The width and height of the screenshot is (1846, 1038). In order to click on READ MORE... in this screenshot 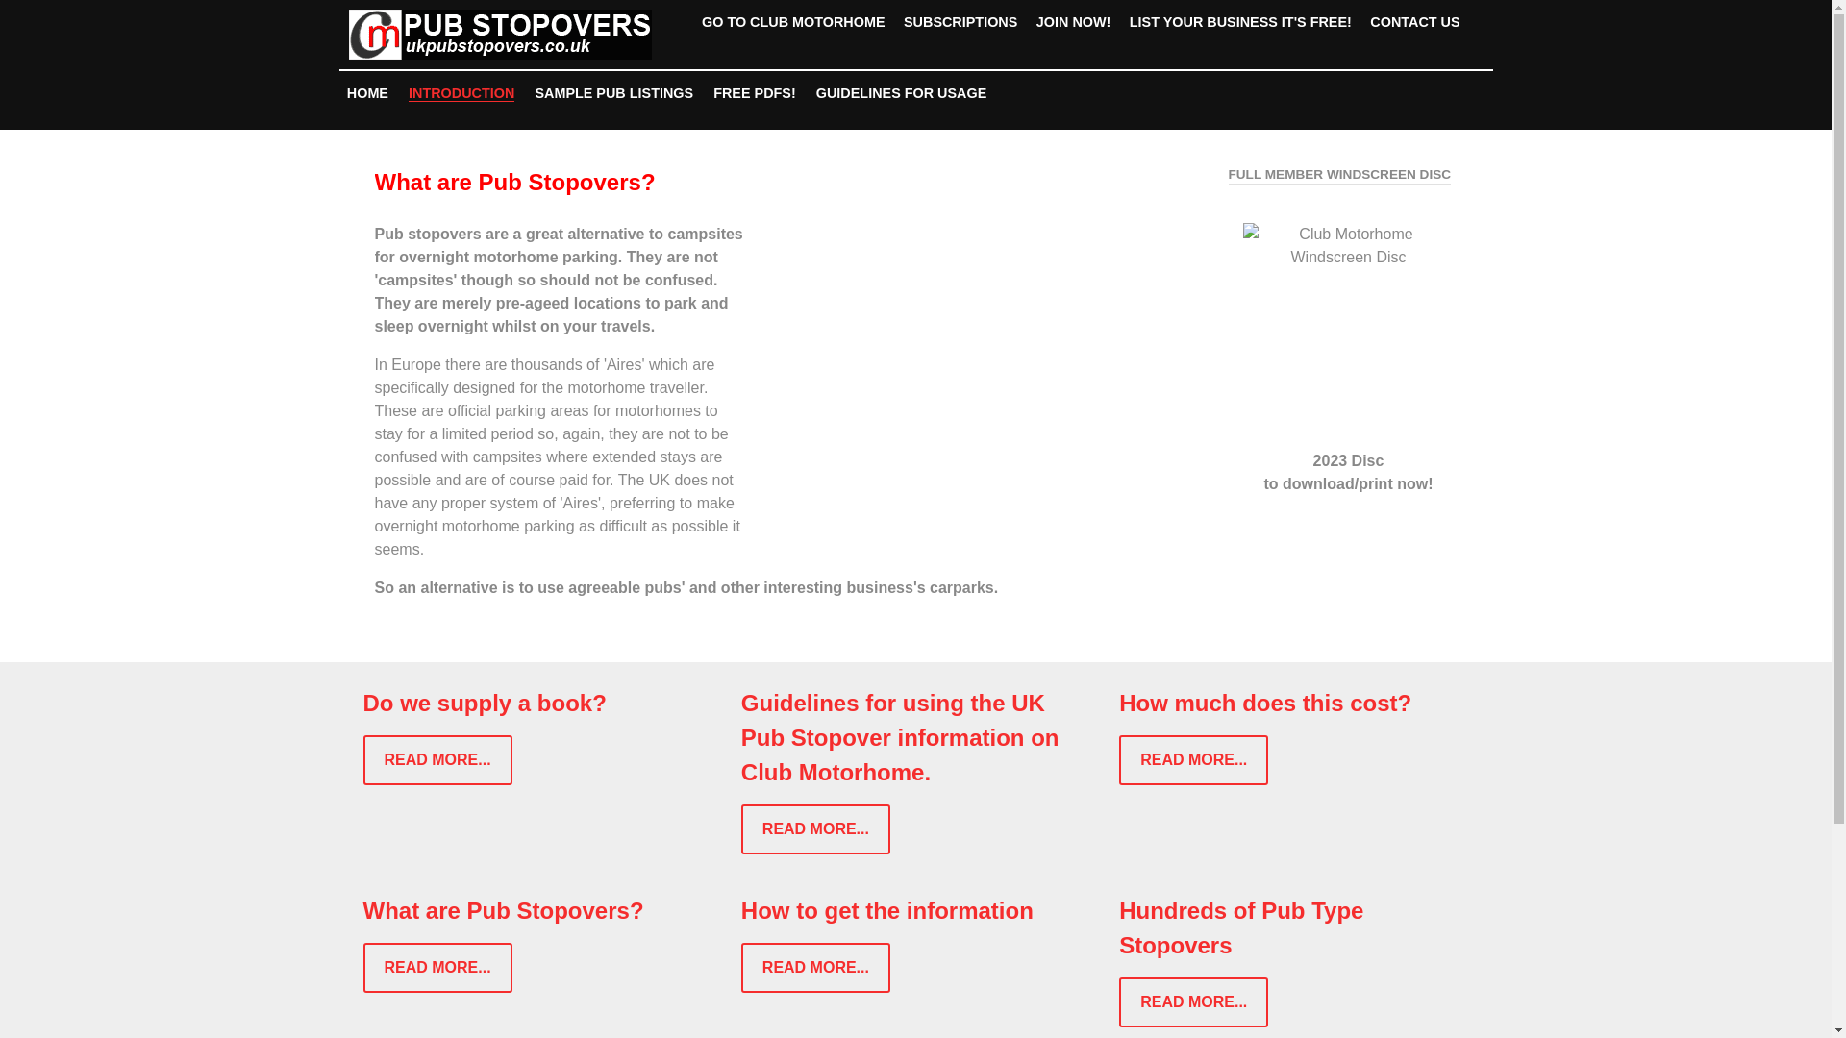, I will do `click(1193, 759)`.